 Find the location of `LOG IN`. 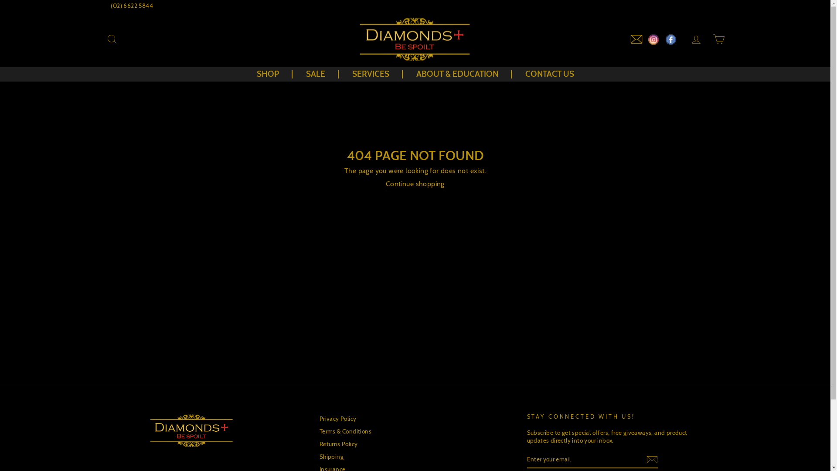

LOG IN is located at coordinates (696, 39).